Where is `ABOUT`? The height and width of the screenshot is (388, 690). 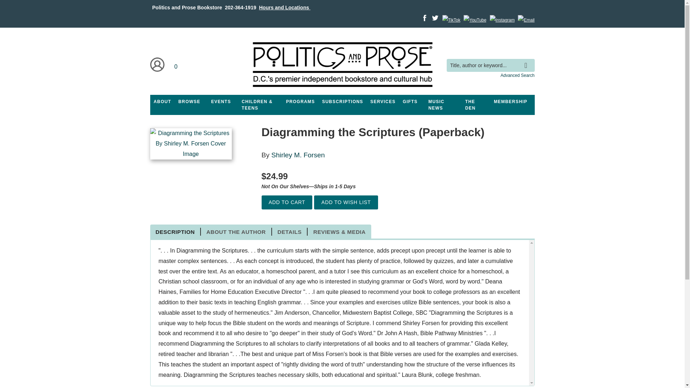 ABOUT is located at coordinates (162, 101).